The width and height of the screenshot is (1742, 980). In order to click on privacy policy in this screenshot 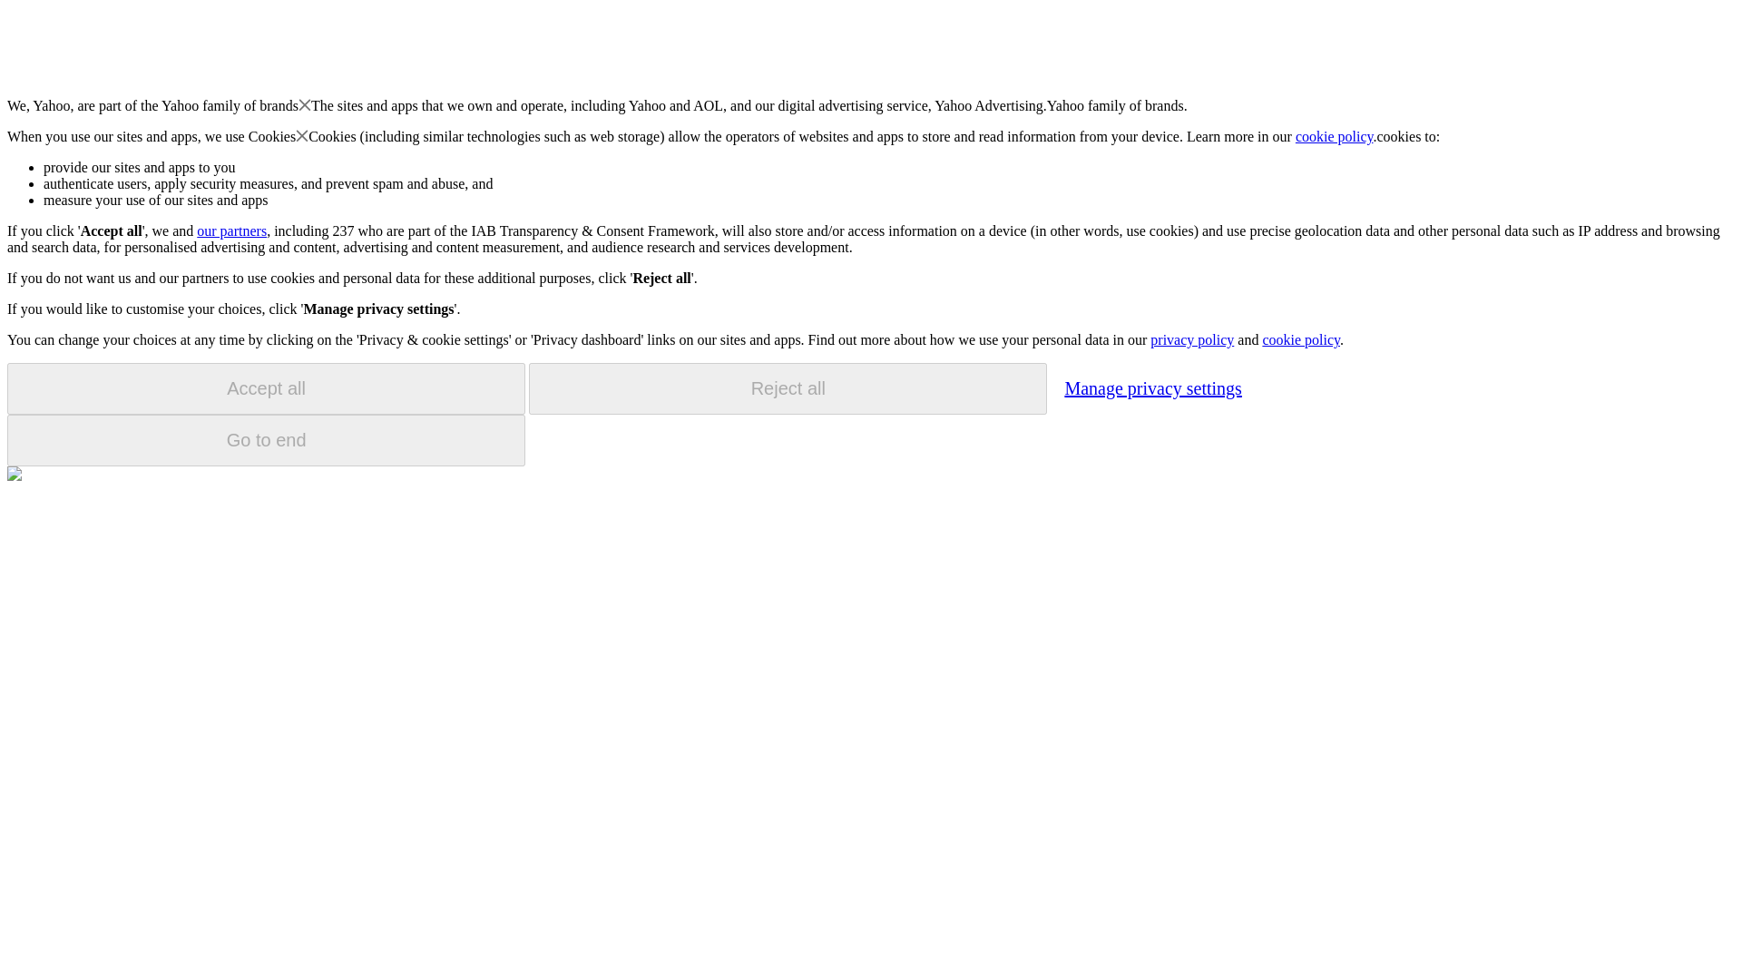, I will do `click(1191, 339)`.